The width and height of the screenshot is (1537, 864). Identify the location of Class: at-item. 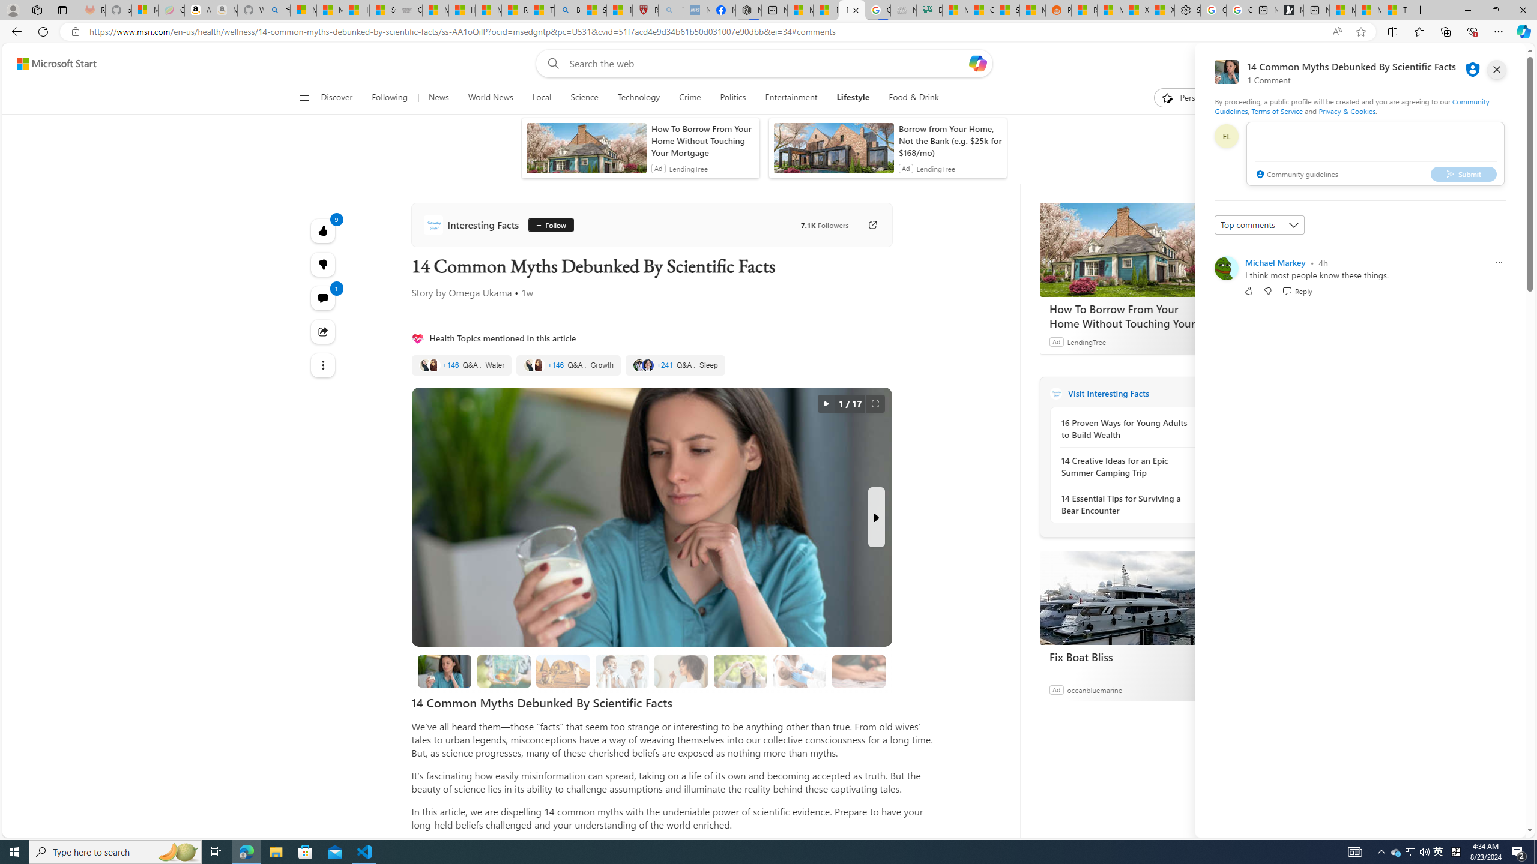
(323, 365).